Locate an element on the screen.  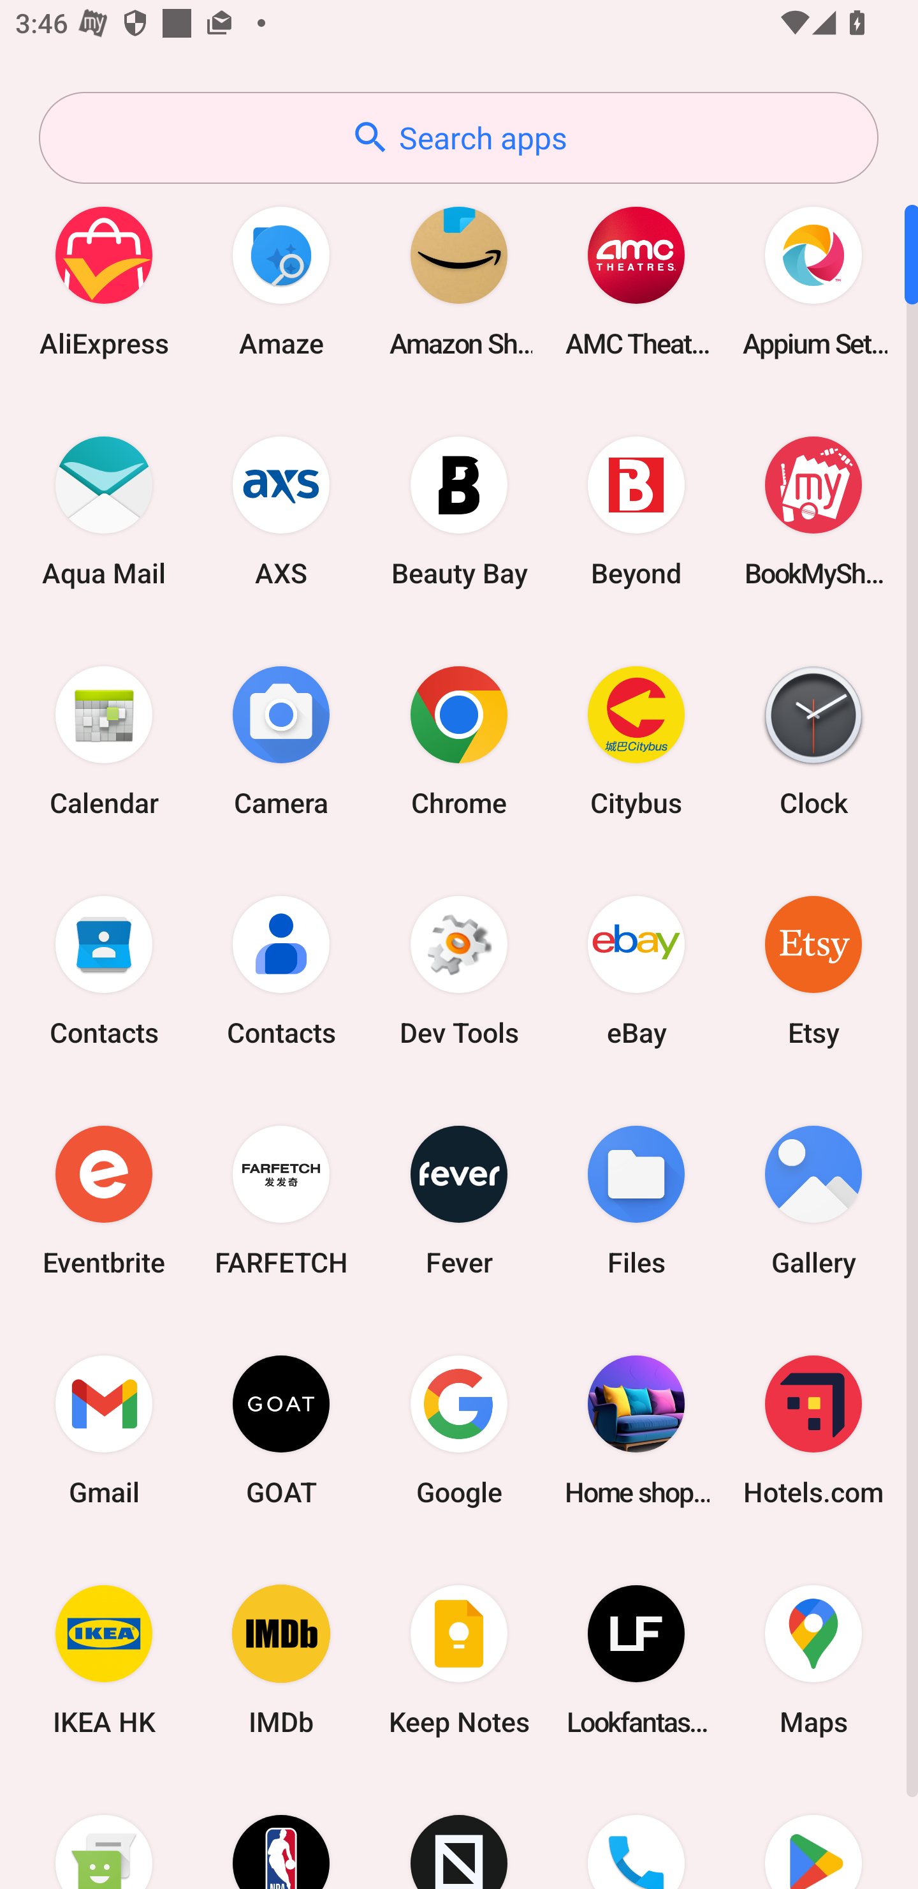
Dev Tools is located at coordinates (459, 970).